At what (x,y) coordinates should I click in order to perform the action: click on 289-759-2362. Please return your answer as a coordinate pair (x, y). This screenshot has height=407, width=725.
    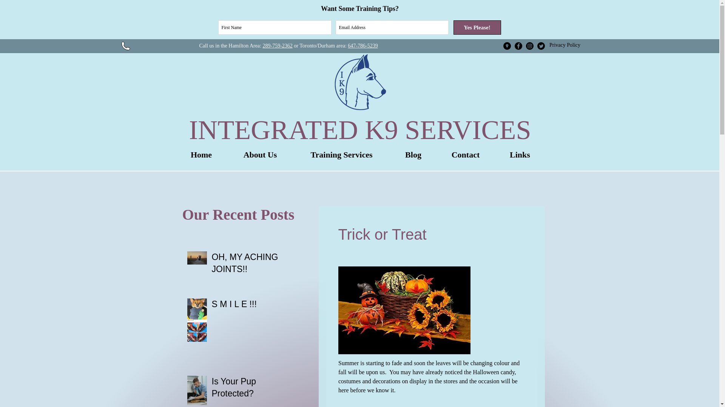
    Looking at the image, I should click on (277, 46).